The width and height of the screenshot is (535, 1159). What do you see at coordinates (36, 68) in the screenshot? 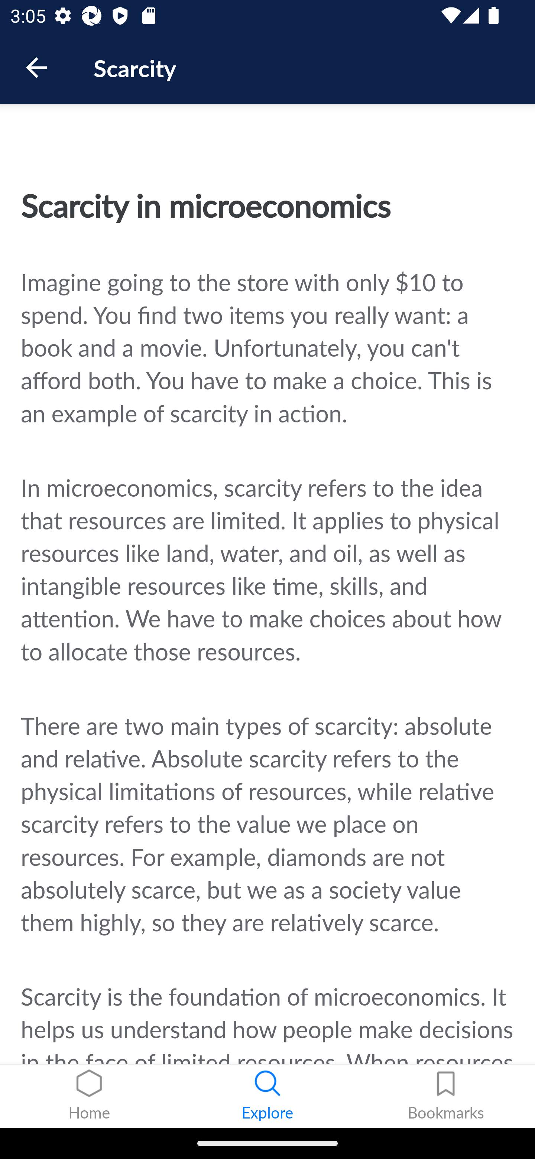
I see `Navigate up` at bounding box center [36, 68].